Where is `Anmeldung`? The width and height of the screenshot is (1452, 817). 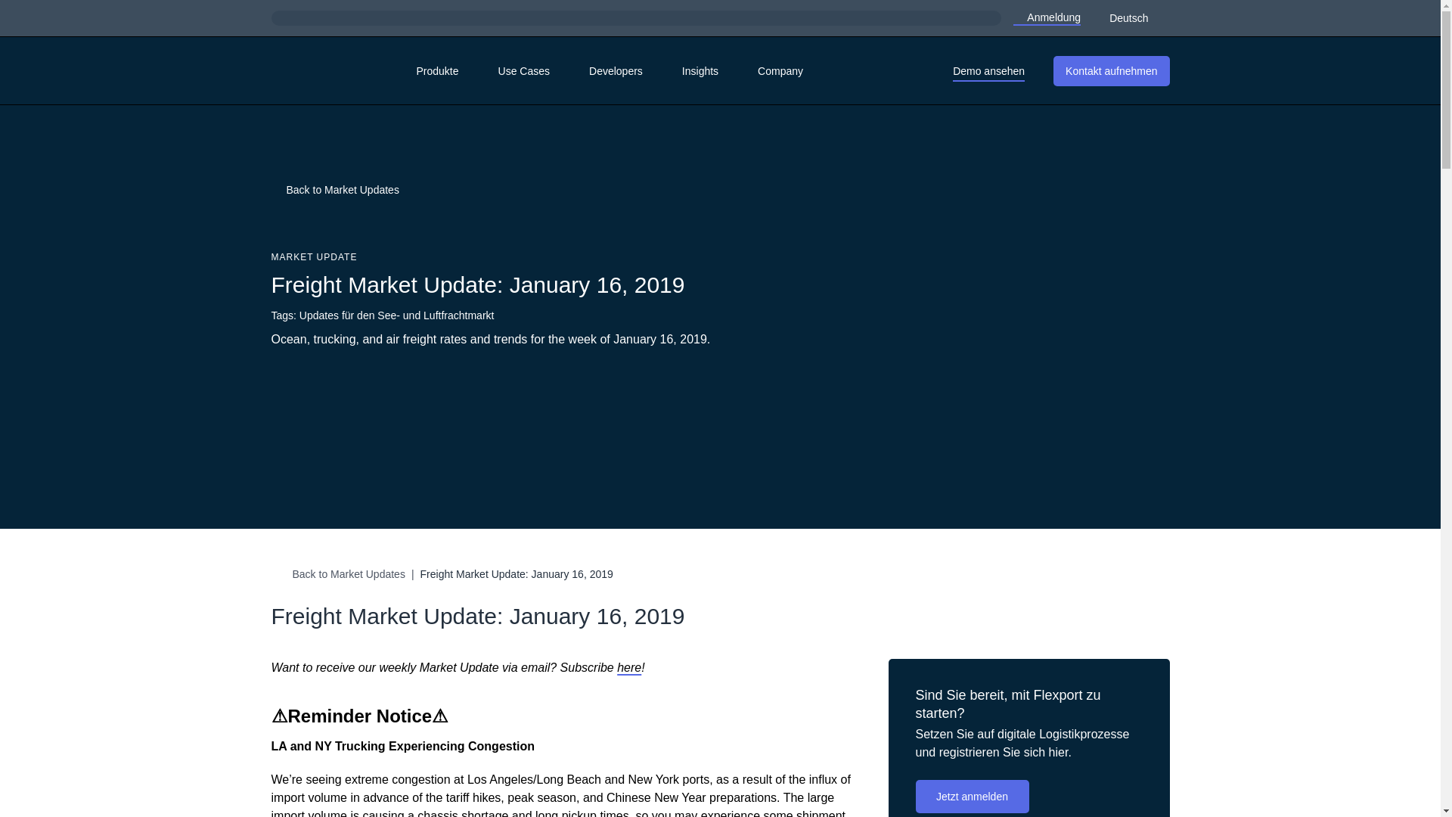 Anmeldung is located at coordinates (1047, 17).